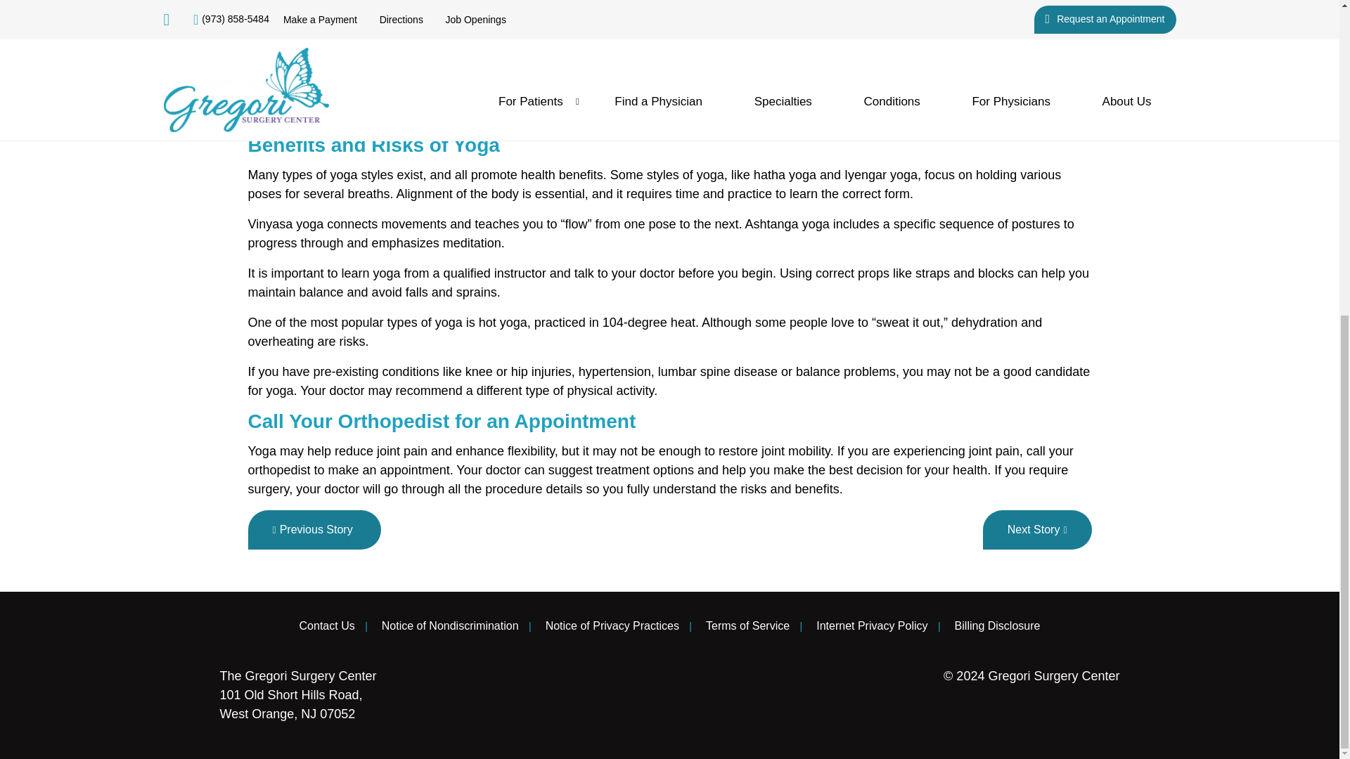  What do you see at coordinates (1037, 529) in the screenshot?
I see `Next Story` at bounding box center [1037, 529].